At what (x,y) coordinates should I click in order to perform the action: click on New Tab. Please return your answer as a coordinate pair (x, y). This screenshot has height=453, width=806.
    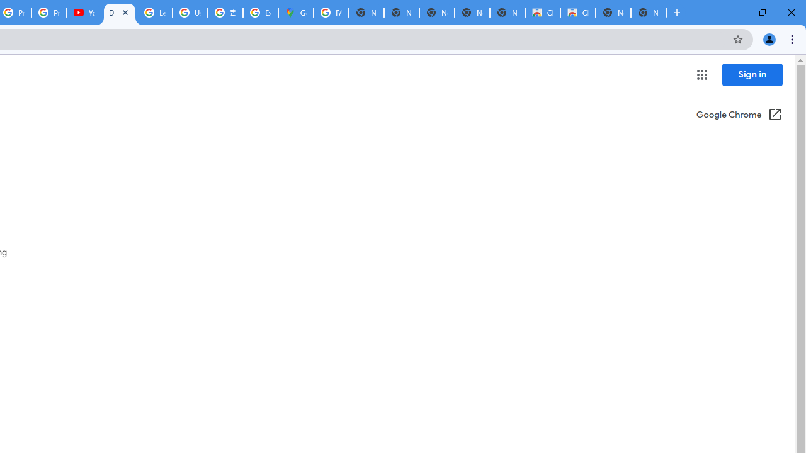
    Looking at the image, I should click on (649, 13).